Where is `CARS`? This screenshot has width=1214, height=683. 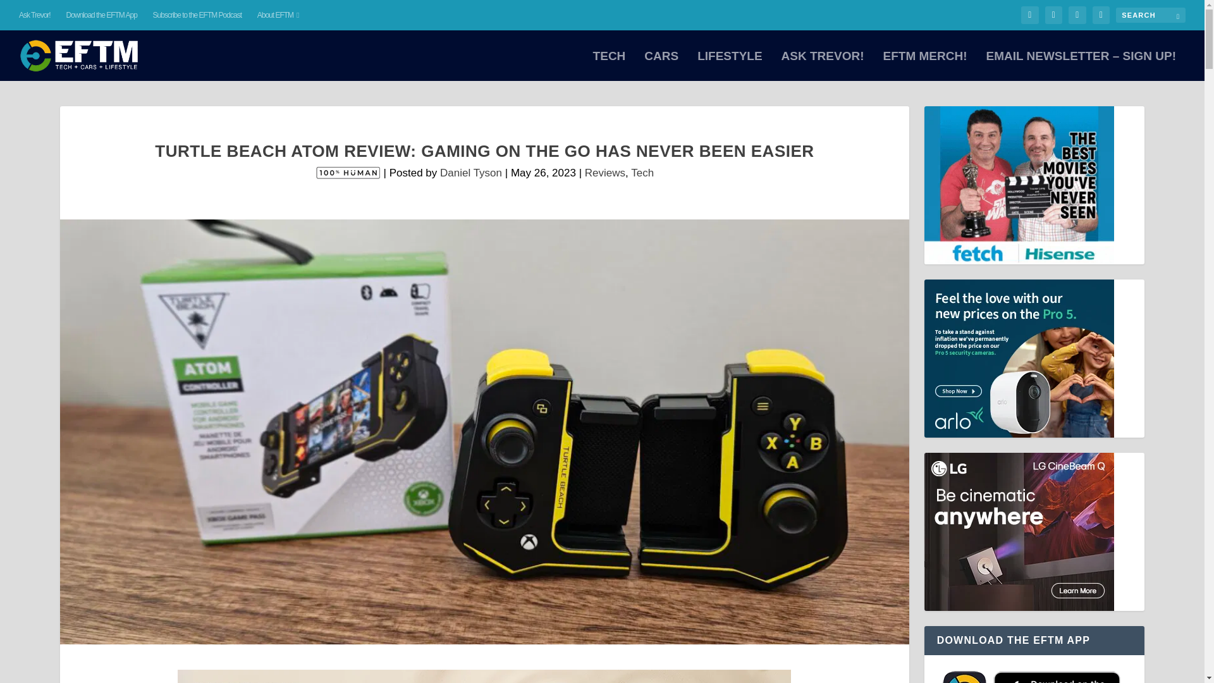
CARS is located at coordinates (661, 66).